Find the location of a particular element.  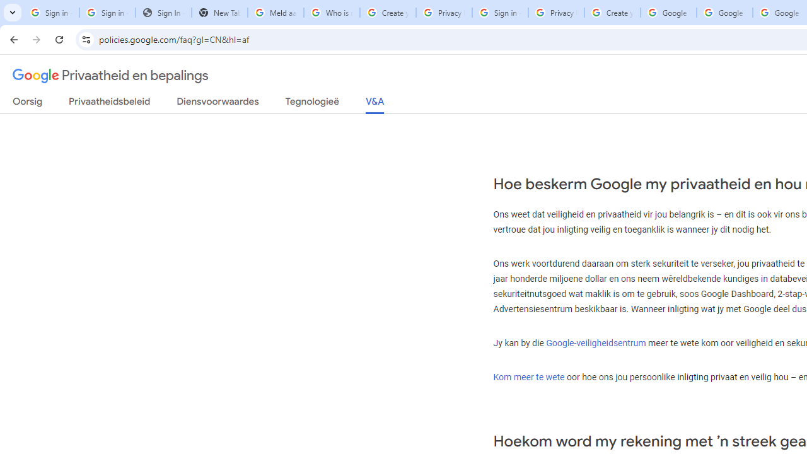

Privaatheid en bepalings is located at coordinates (111, 76).